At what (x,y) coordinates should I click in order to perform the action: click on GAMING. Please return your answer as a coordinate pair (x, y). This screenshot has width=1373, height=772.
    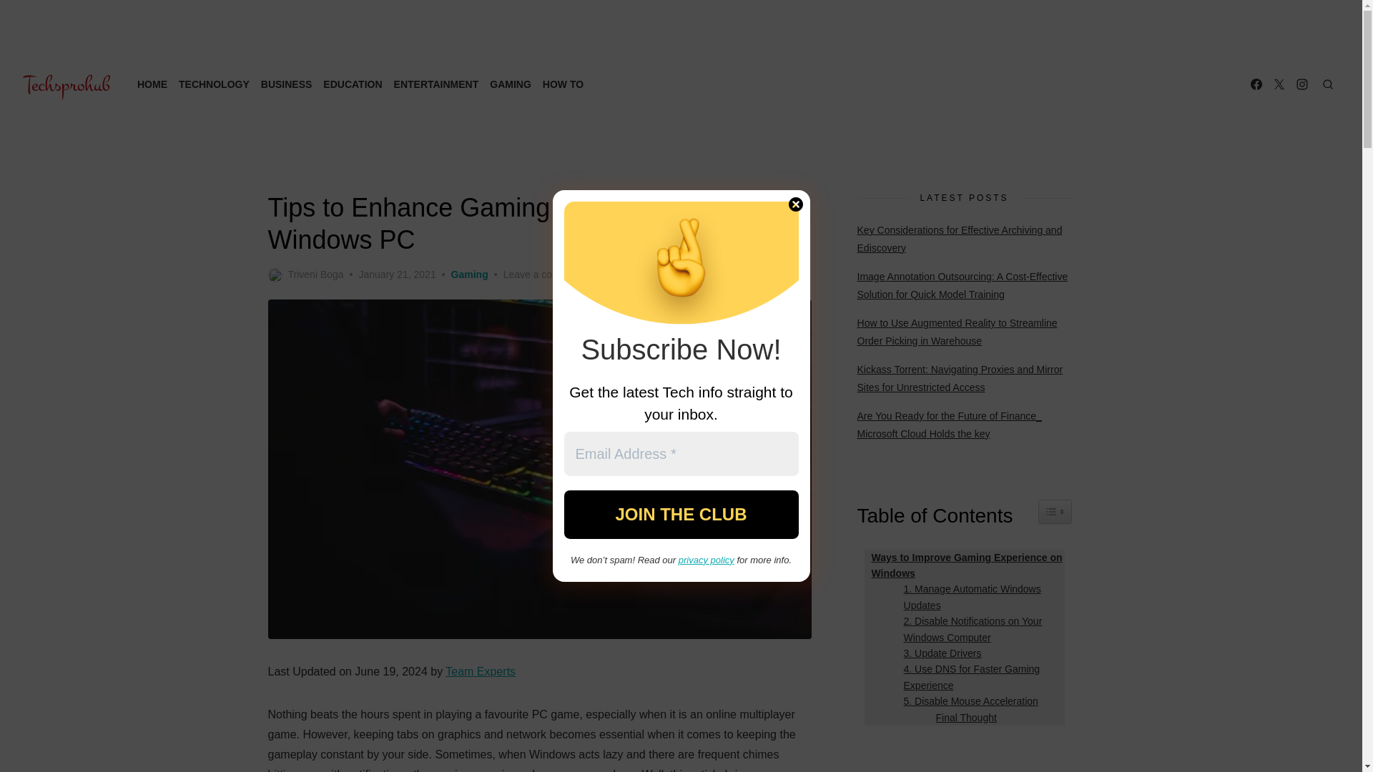
    Looking at the image, I should click on (511, 84).